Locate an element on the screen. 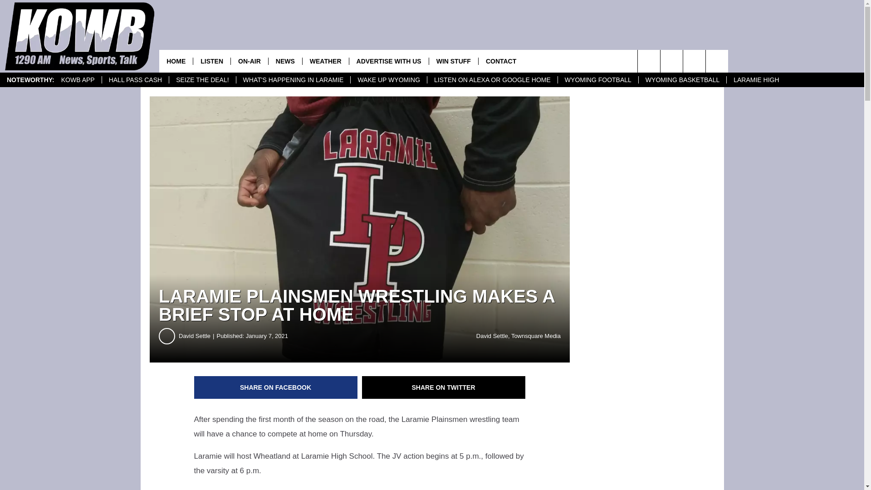 This screenshot has height=490, width=871. Share on Facebook is located at coordinates (276, 387).